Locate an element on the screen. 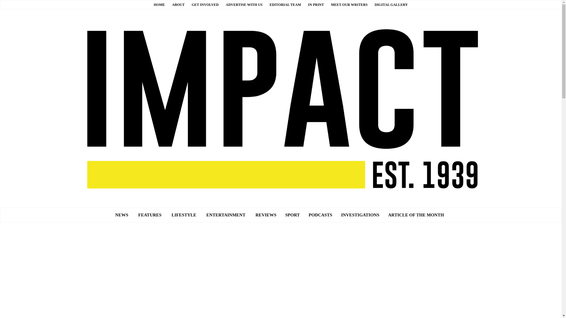  MEET OUR WRITERS is located at coordinates (349, 4).